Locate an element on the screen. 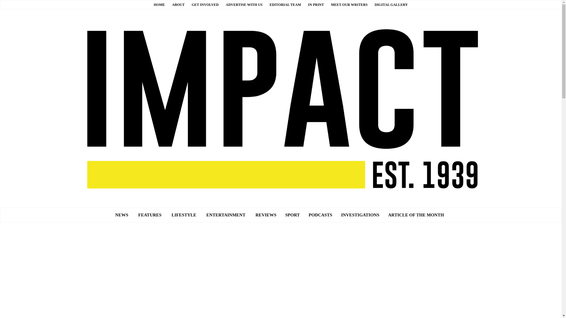  MEET OUR WRITERS is located at coordinates (349, 4).